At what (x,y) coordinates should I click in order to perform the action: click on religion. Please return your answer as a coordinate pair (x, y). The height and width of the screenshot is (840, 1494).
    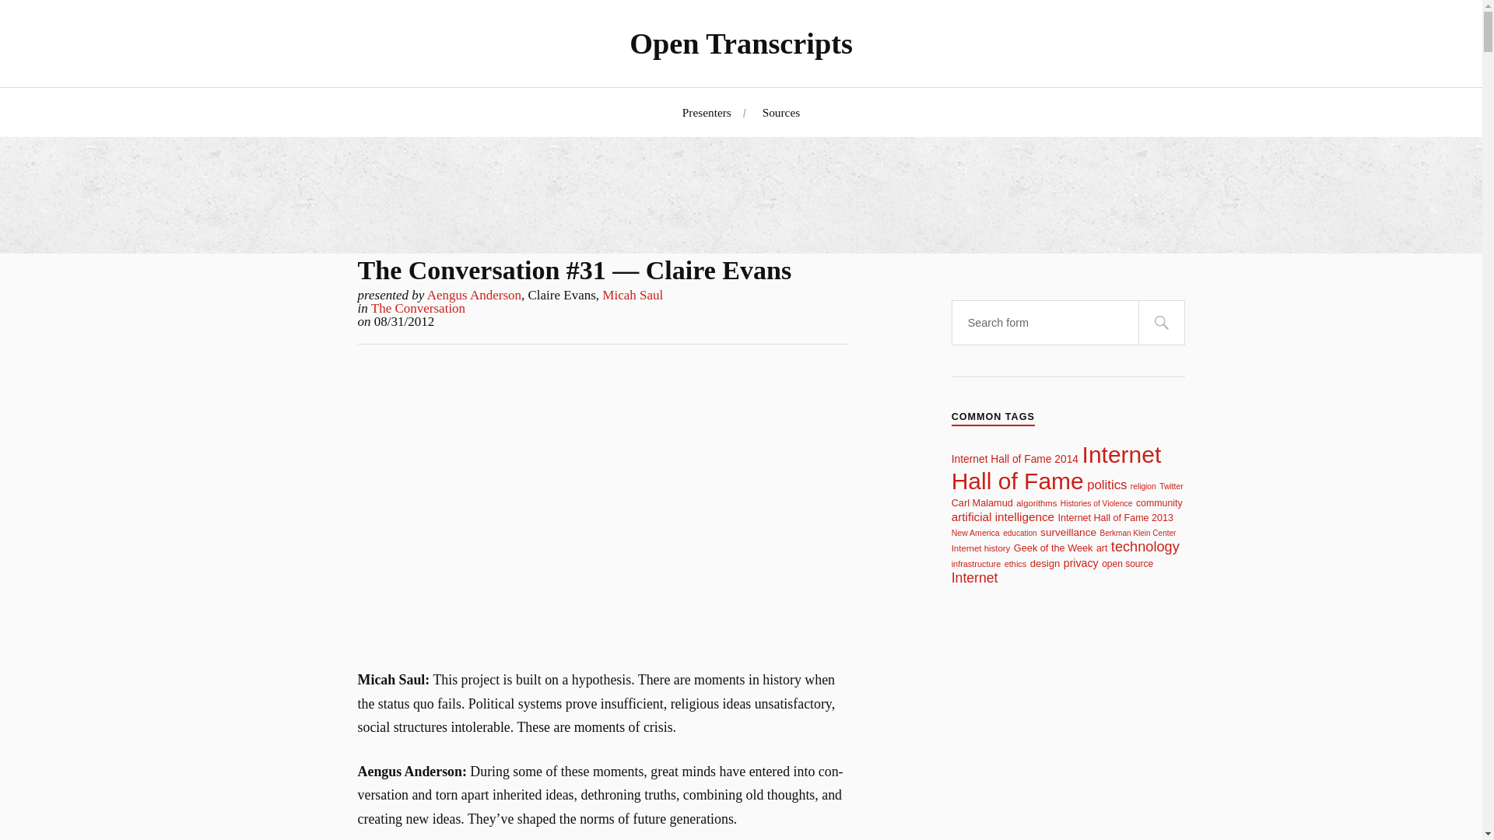
    Looking at the image, I should click on (1144, 485).